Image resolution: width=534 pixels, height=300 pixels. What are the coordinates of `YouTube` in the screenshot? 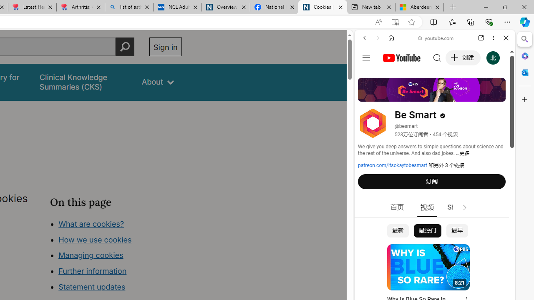 It's located at (431, 123).